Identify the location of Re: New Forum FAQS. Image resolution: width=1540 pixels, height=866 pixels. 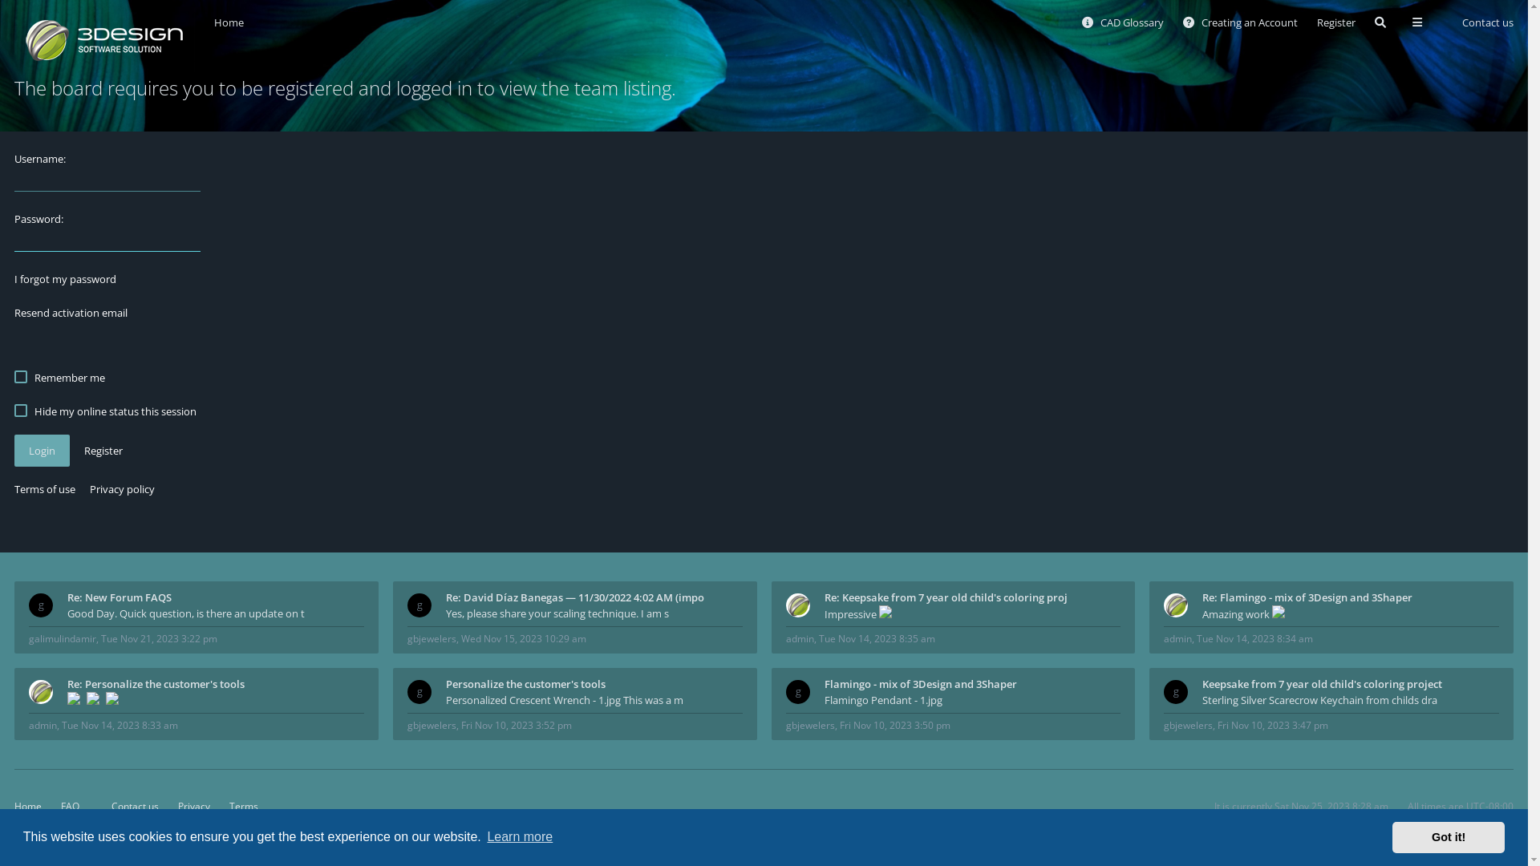
(216, 597).